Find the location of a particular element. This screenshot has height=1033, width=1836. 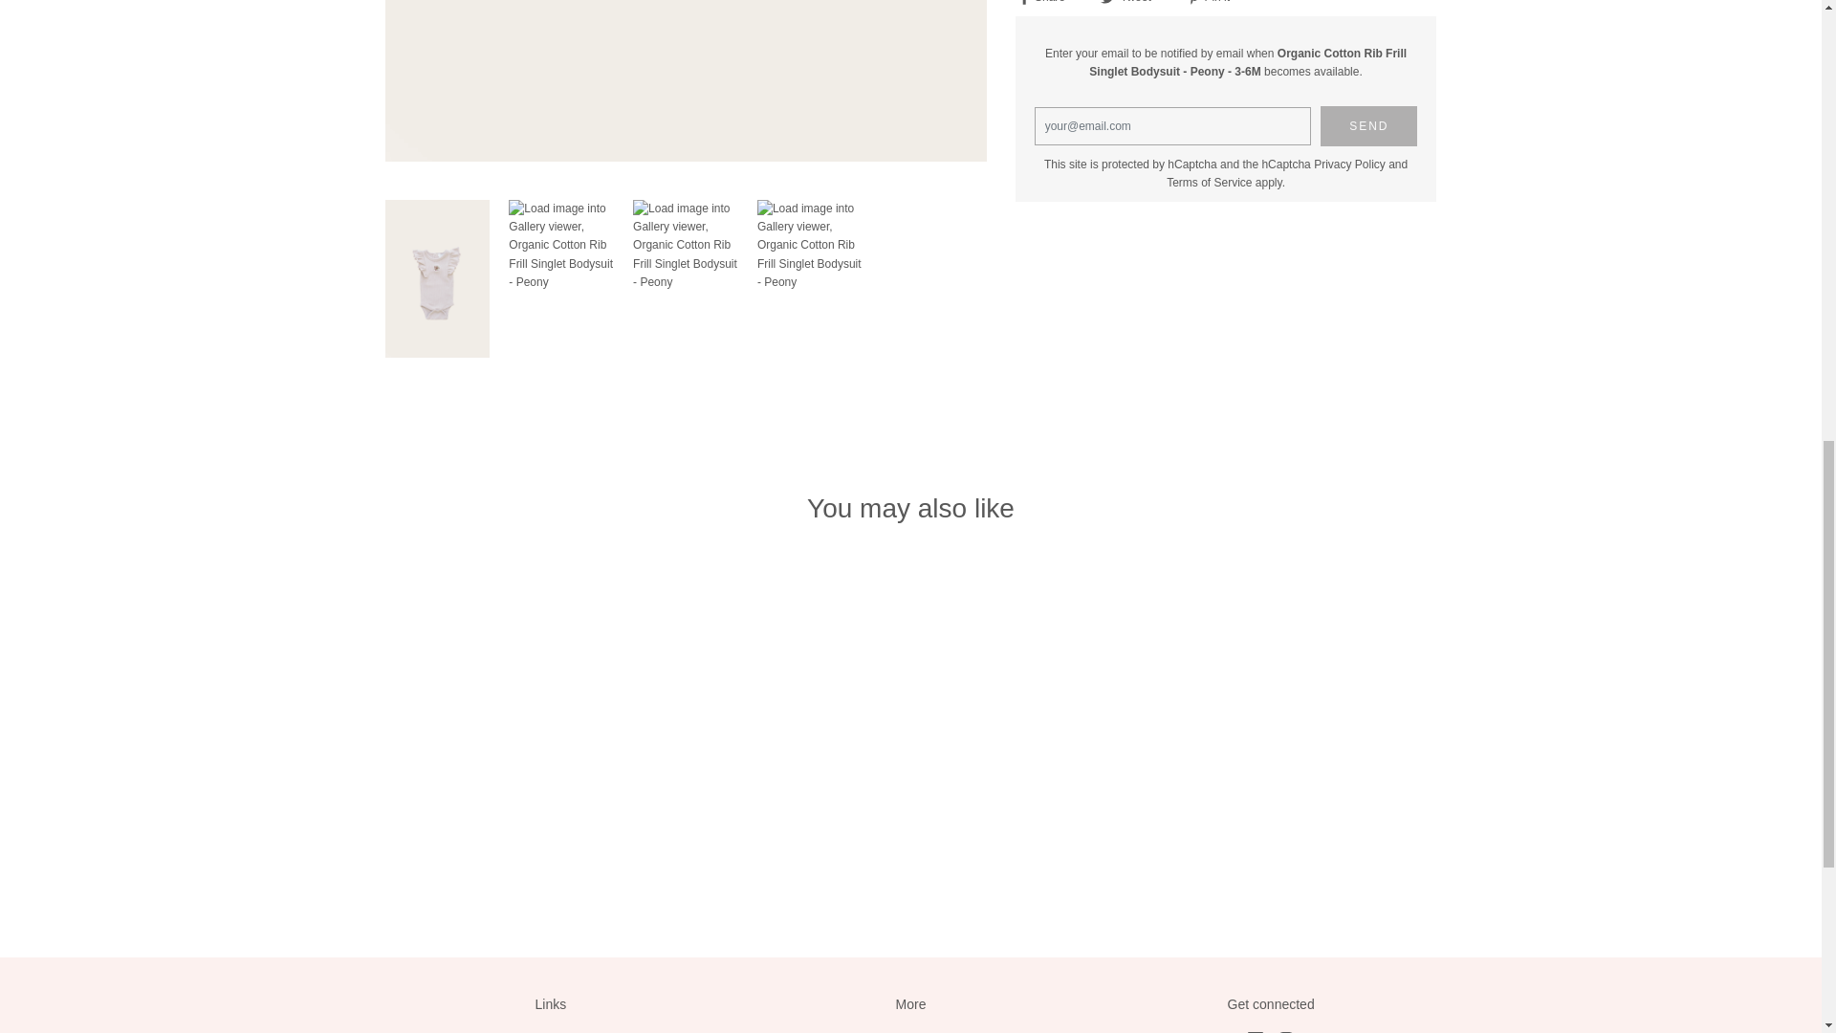

Send is located at coordinates (1368, 126).